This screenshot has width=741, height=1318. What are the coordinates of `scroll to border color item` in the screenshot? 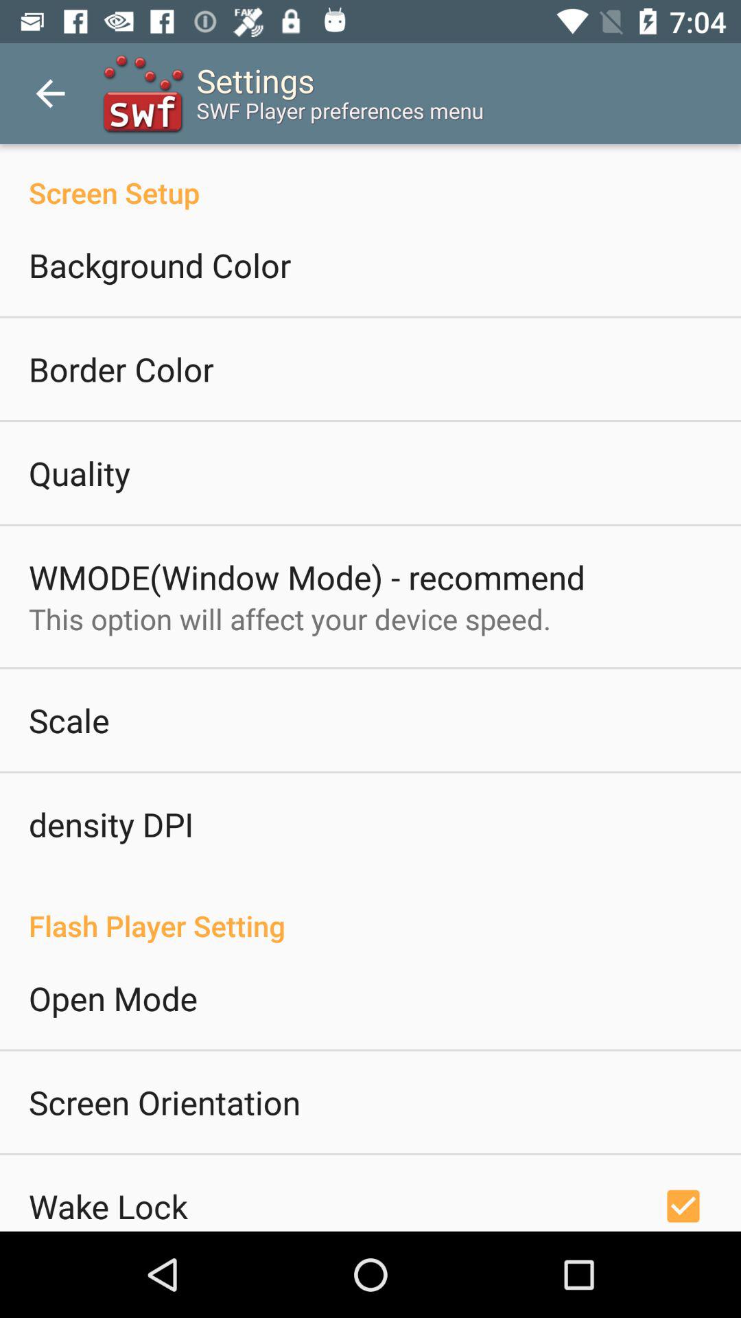 It's located at (121, 369).